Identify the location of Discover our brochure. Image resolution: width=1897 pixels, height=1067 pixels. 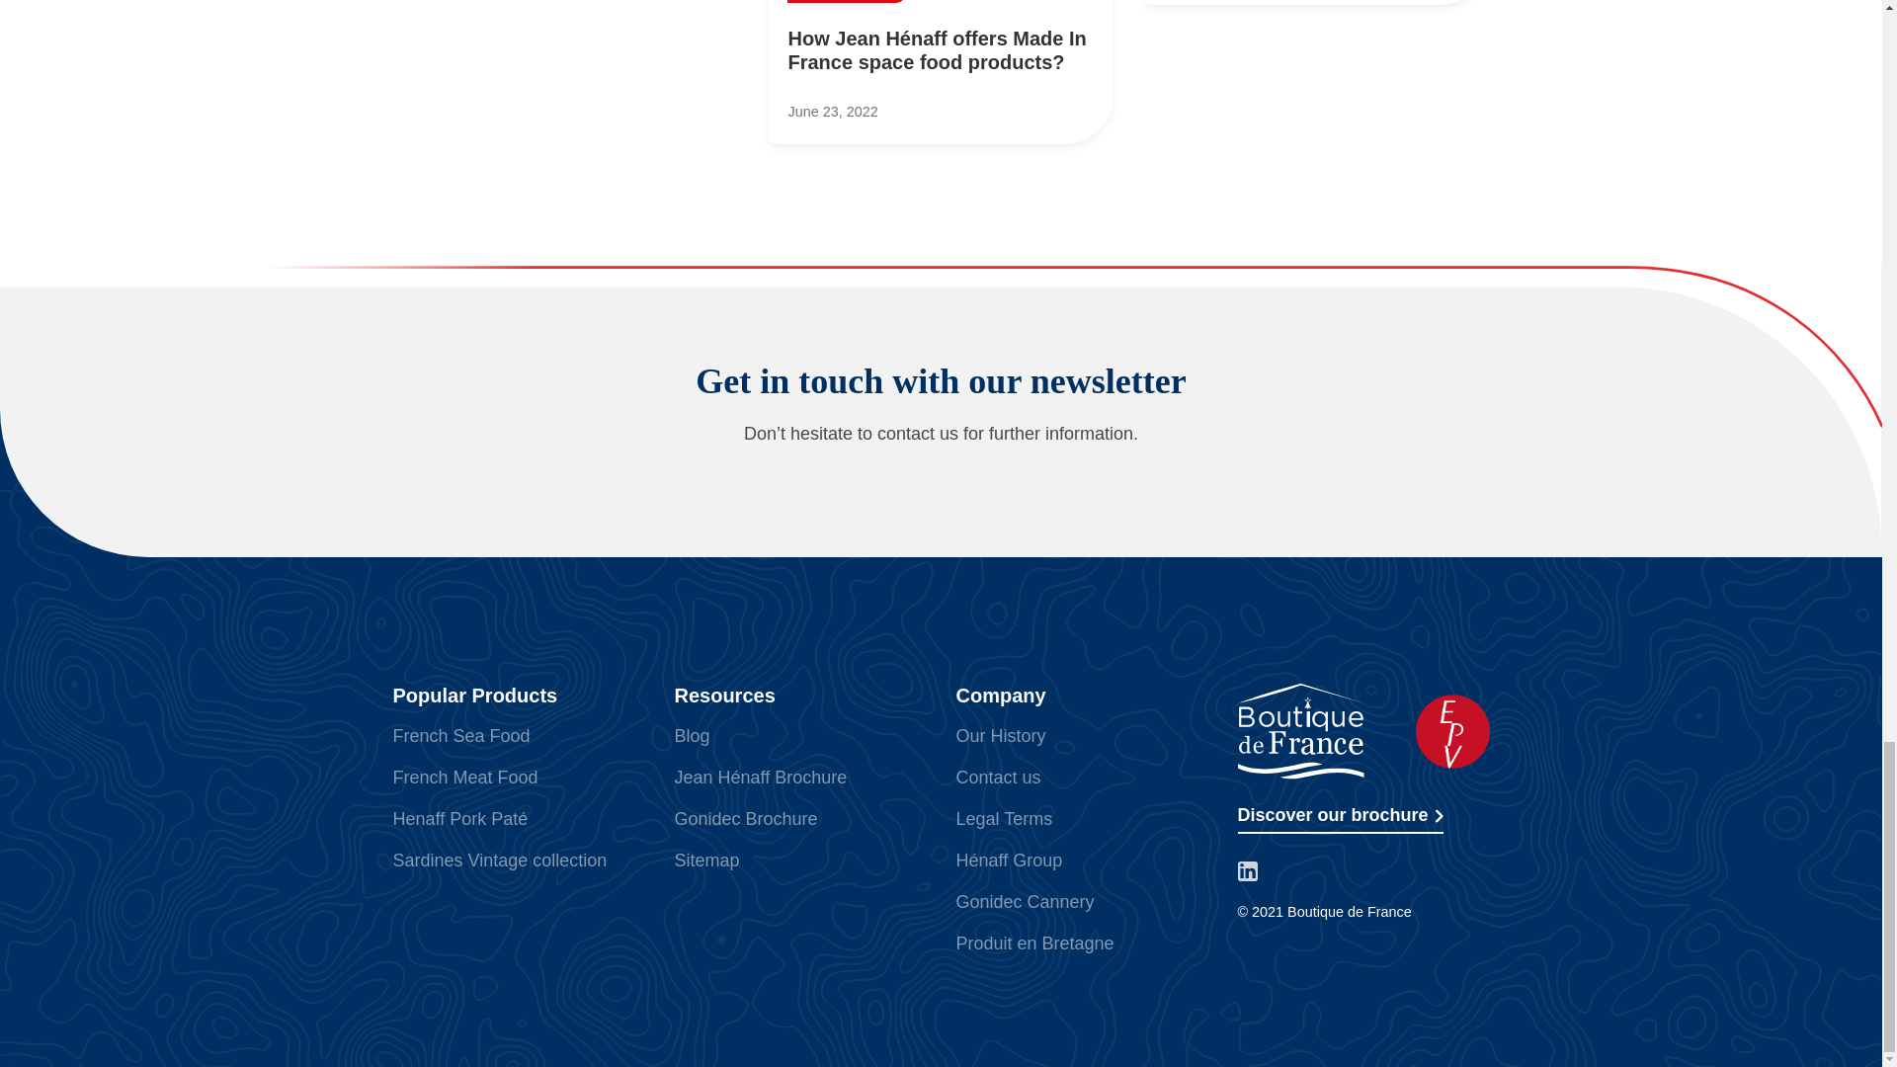
(1339, 818).